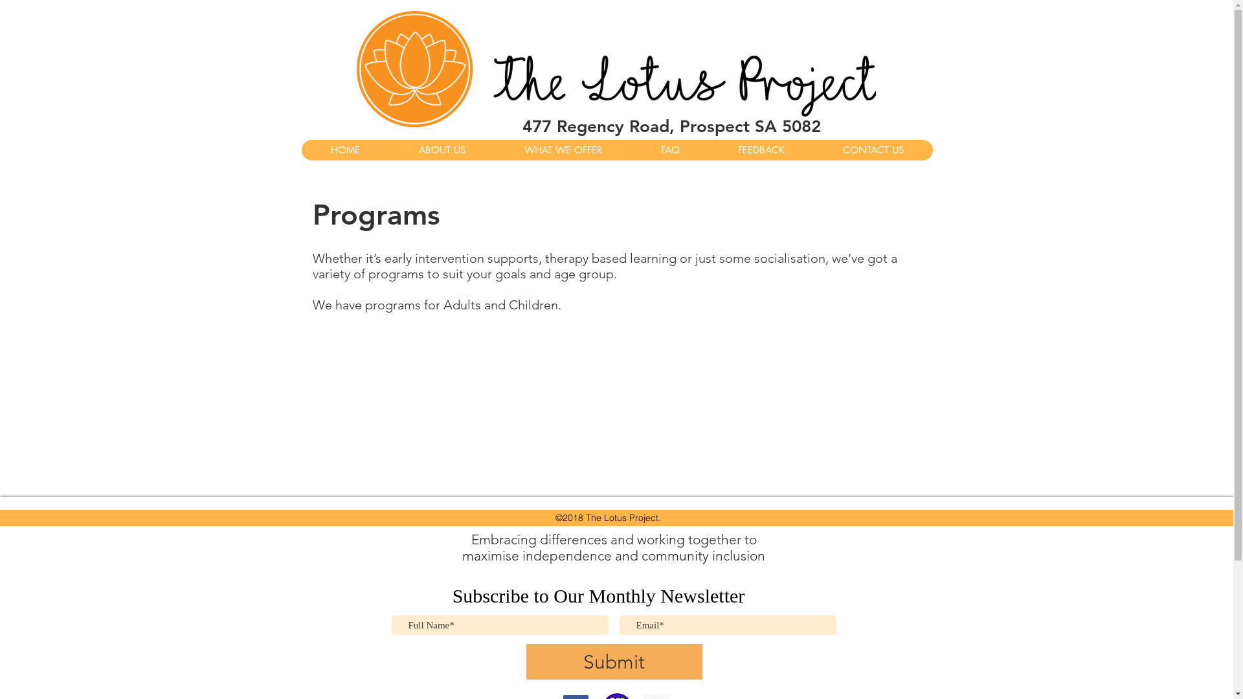  Describe the element at coordinates (614, 661) in the screenshot. I see `Submit` at that location.